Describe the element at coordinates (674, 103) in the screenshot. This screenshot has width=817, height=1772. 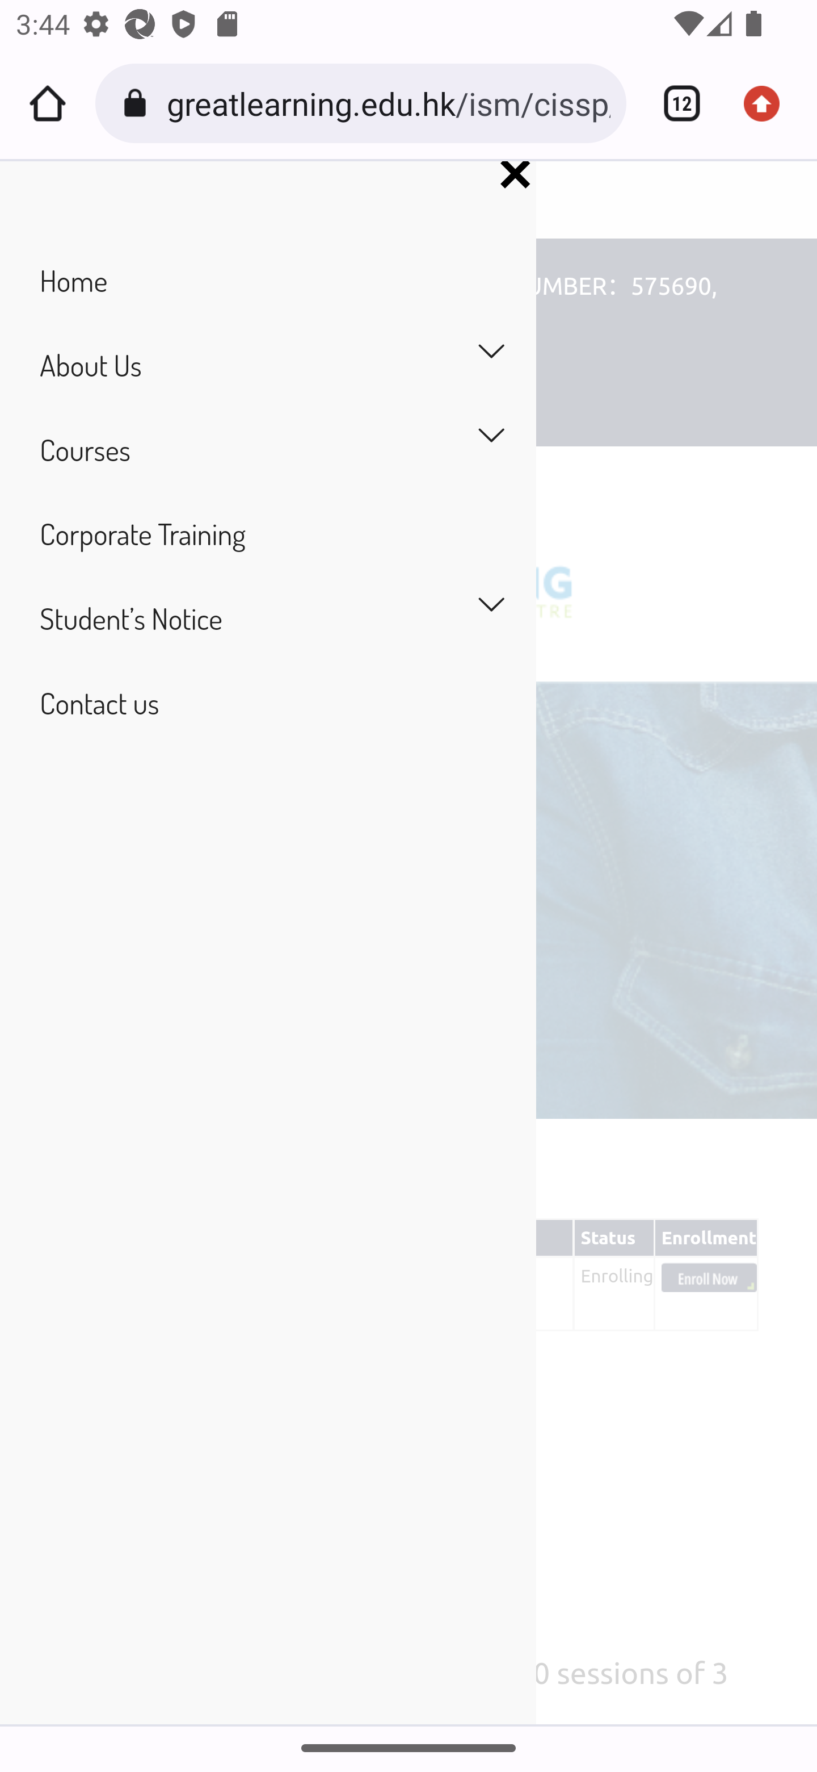
I see `Switch or close tabs` at that location.